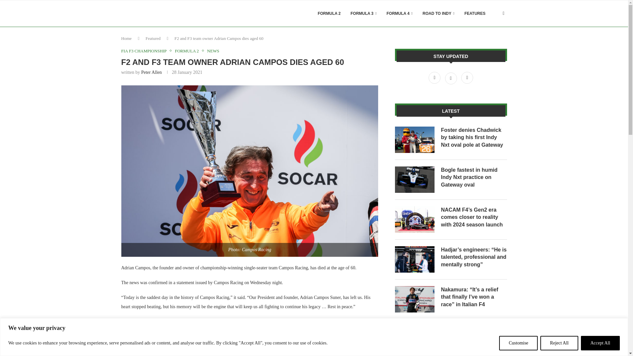 Image resolution: width=633 pixels, height=356 pixels. I want to click on Bogle fastest in humid Indy Nxt practice on Gateway oval, so click(474, 177).